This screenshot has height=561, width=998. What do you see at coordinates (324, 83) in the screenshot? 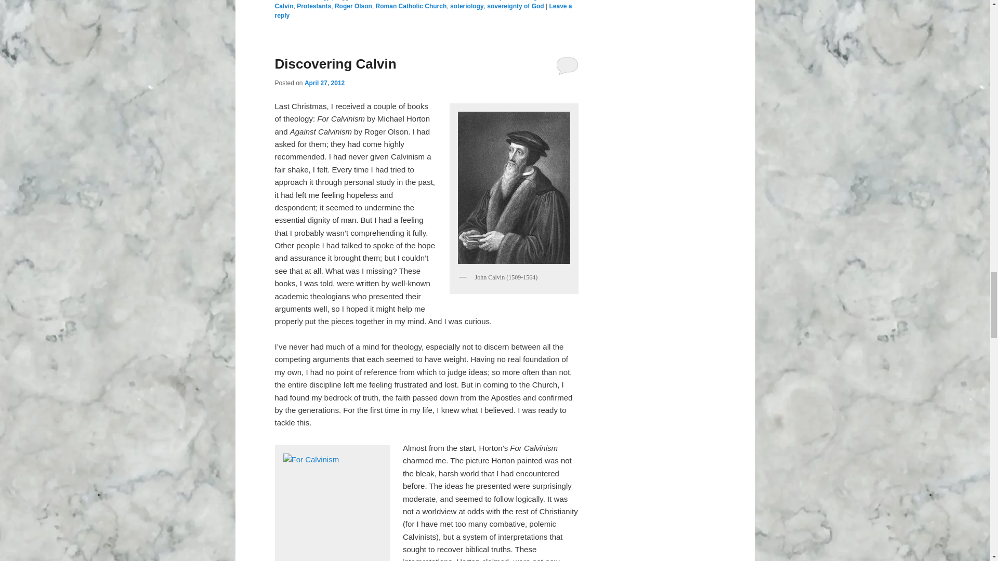
I see `11:24 pm` at bounding box center [324, 83].